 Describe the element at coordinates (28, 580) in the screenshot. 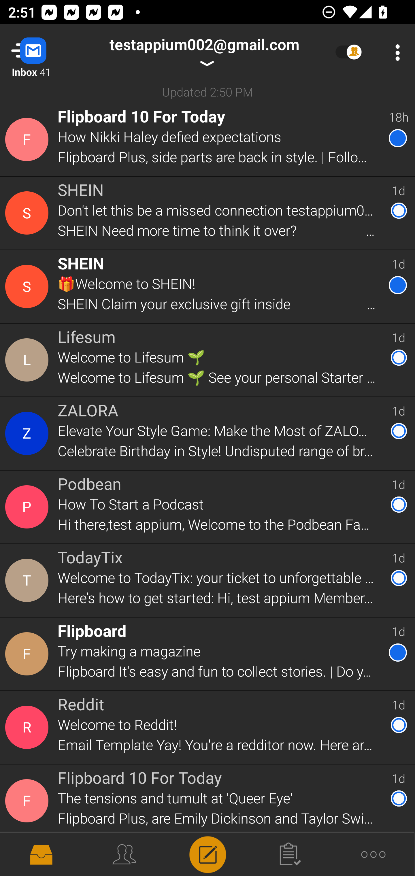

I see `Contact Details` at that location.